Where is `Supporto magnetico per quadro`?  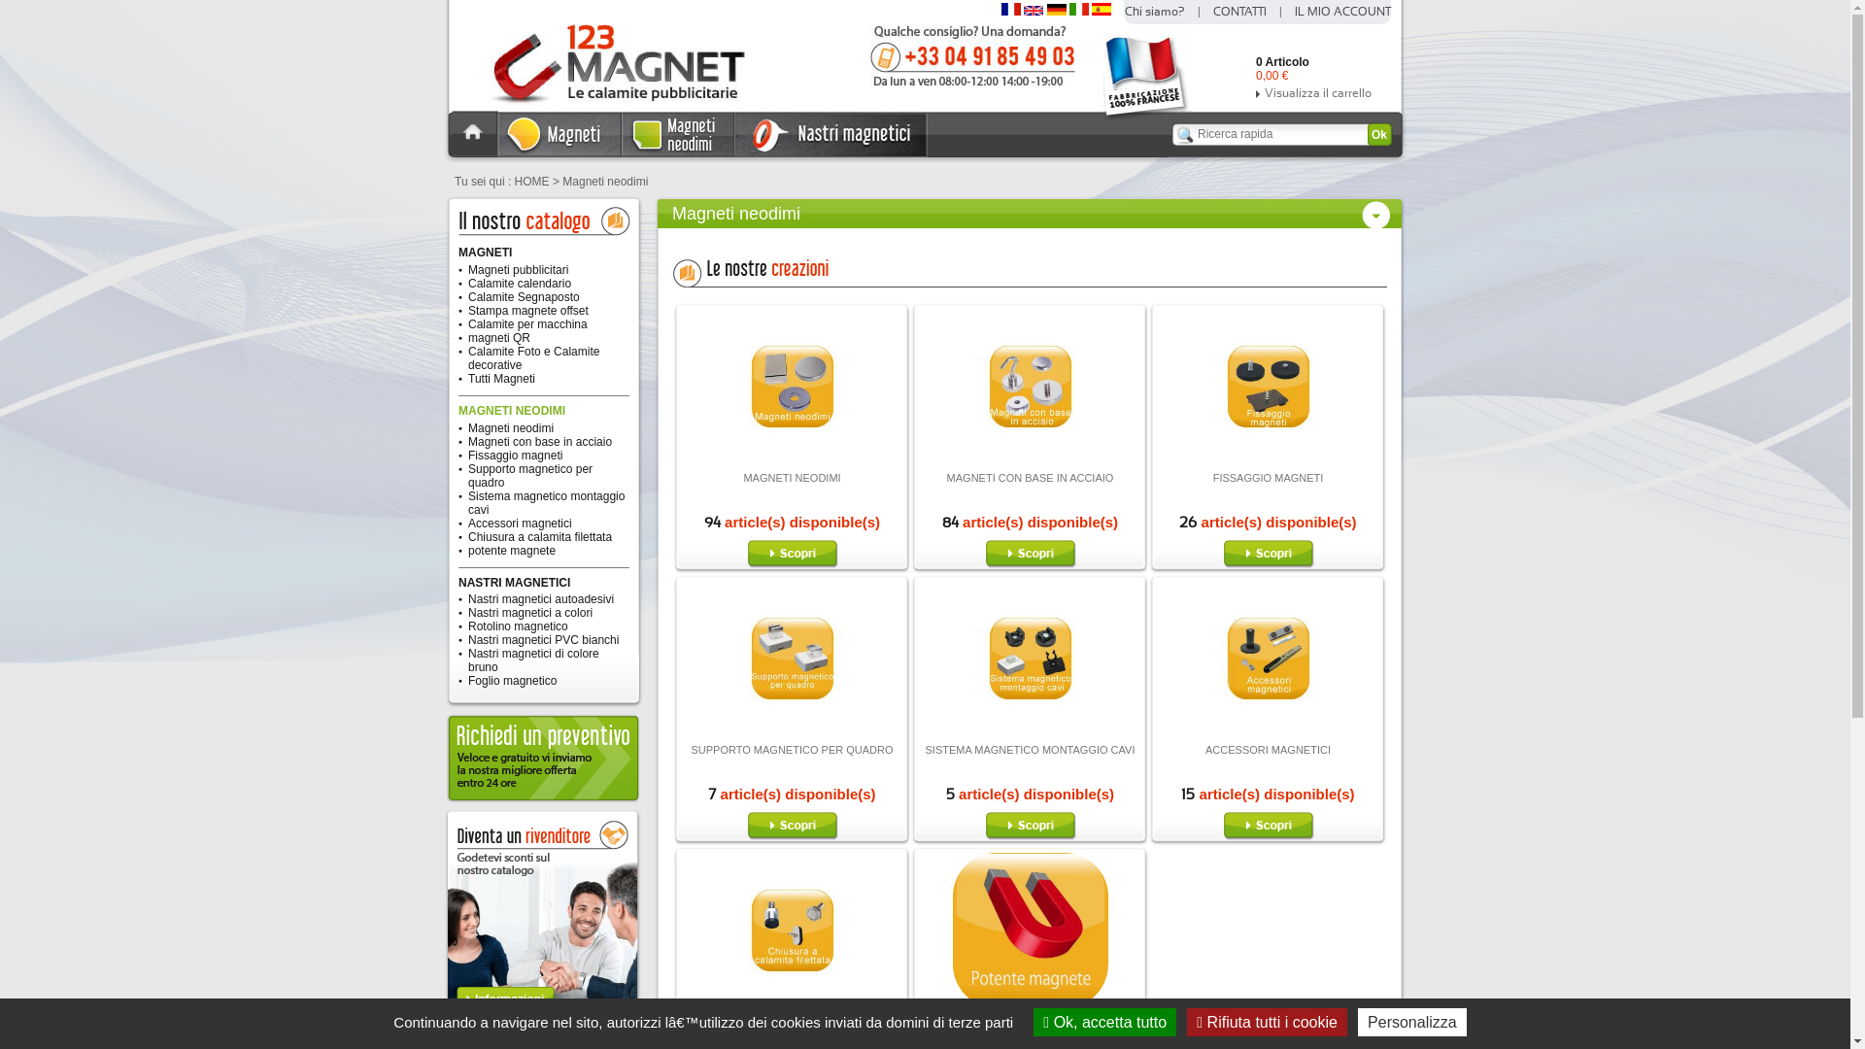
Supporto magnetico per quadro is located at coordinates (530, 476).